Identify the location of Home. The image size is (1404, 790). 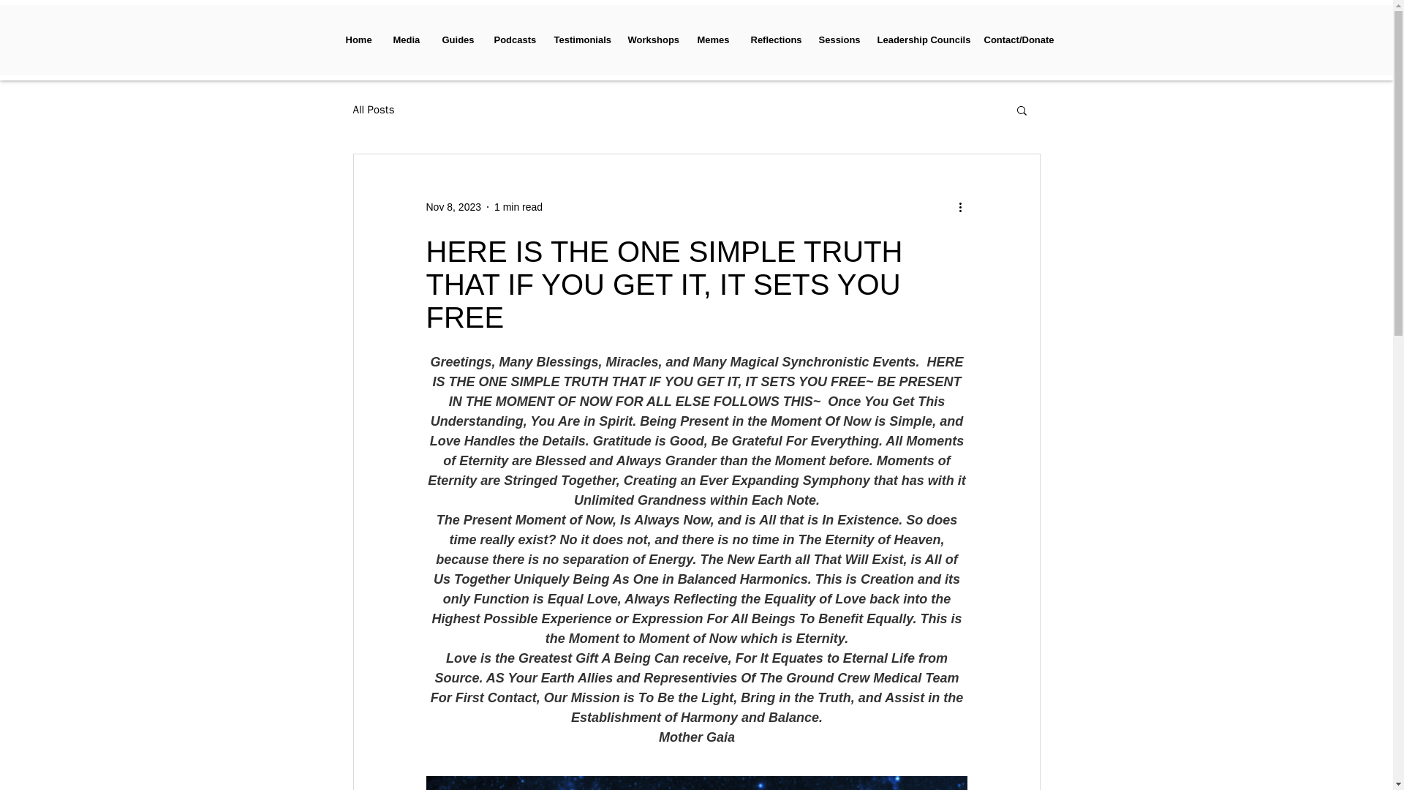
(358, 39).